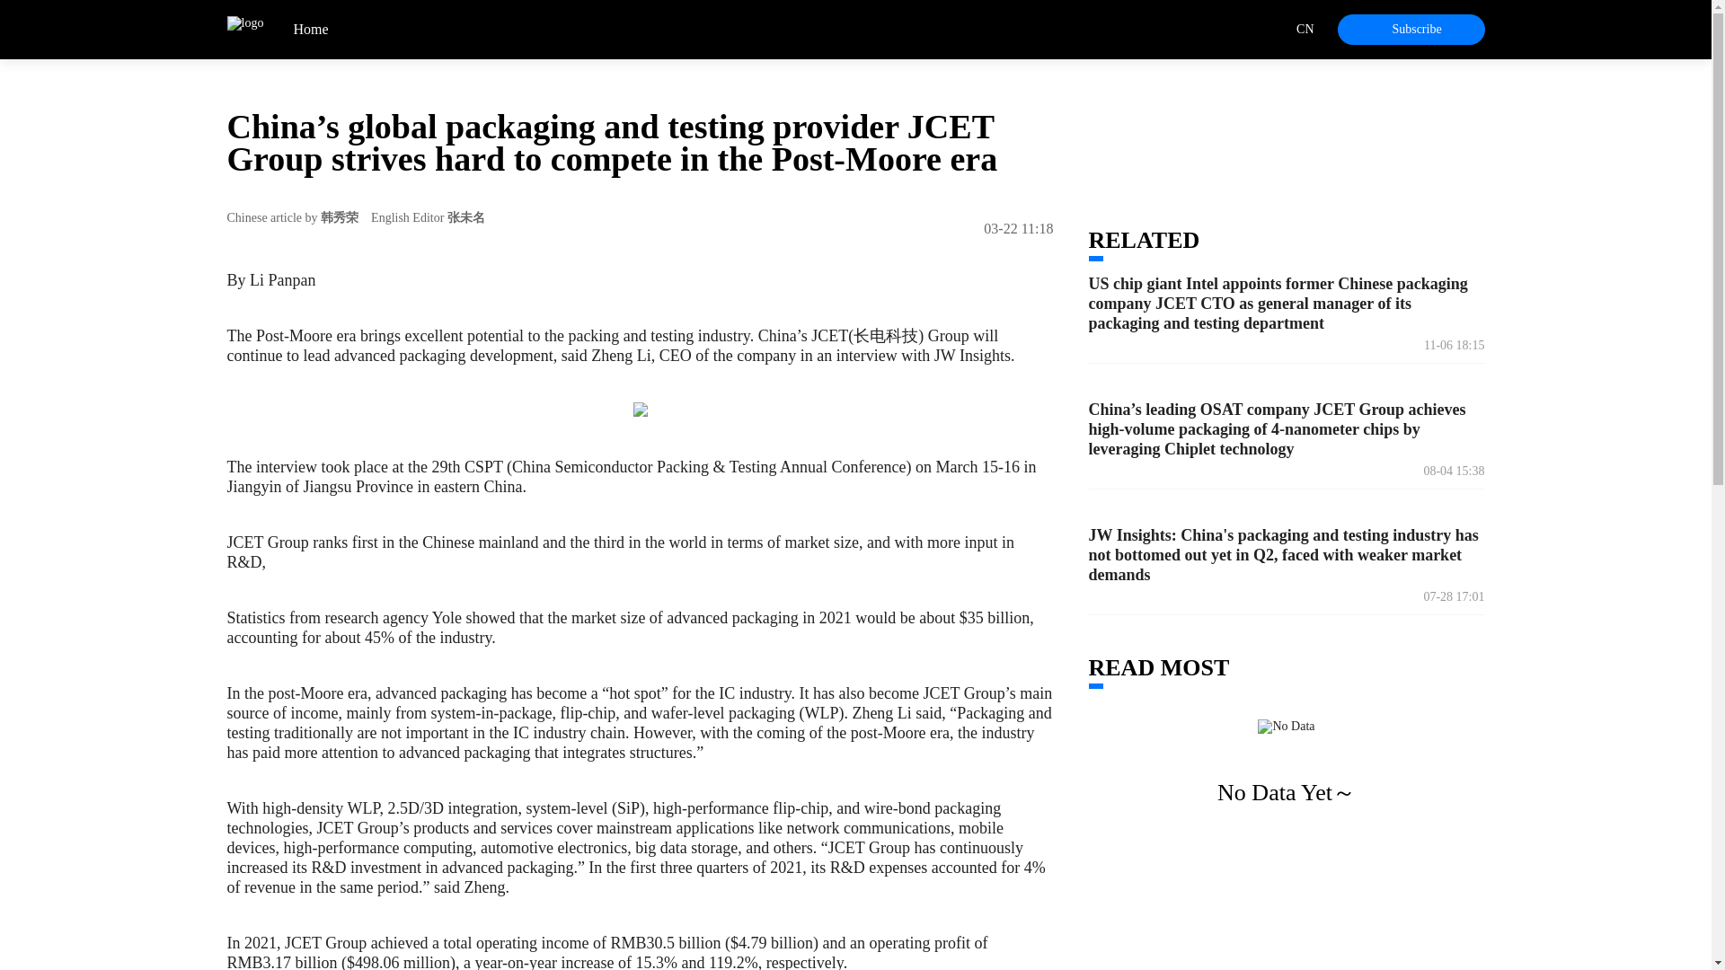 The image size is (1725, 970). Describe the element at coordinates (295, 29) in the screenshot. I see `Home` at that location.